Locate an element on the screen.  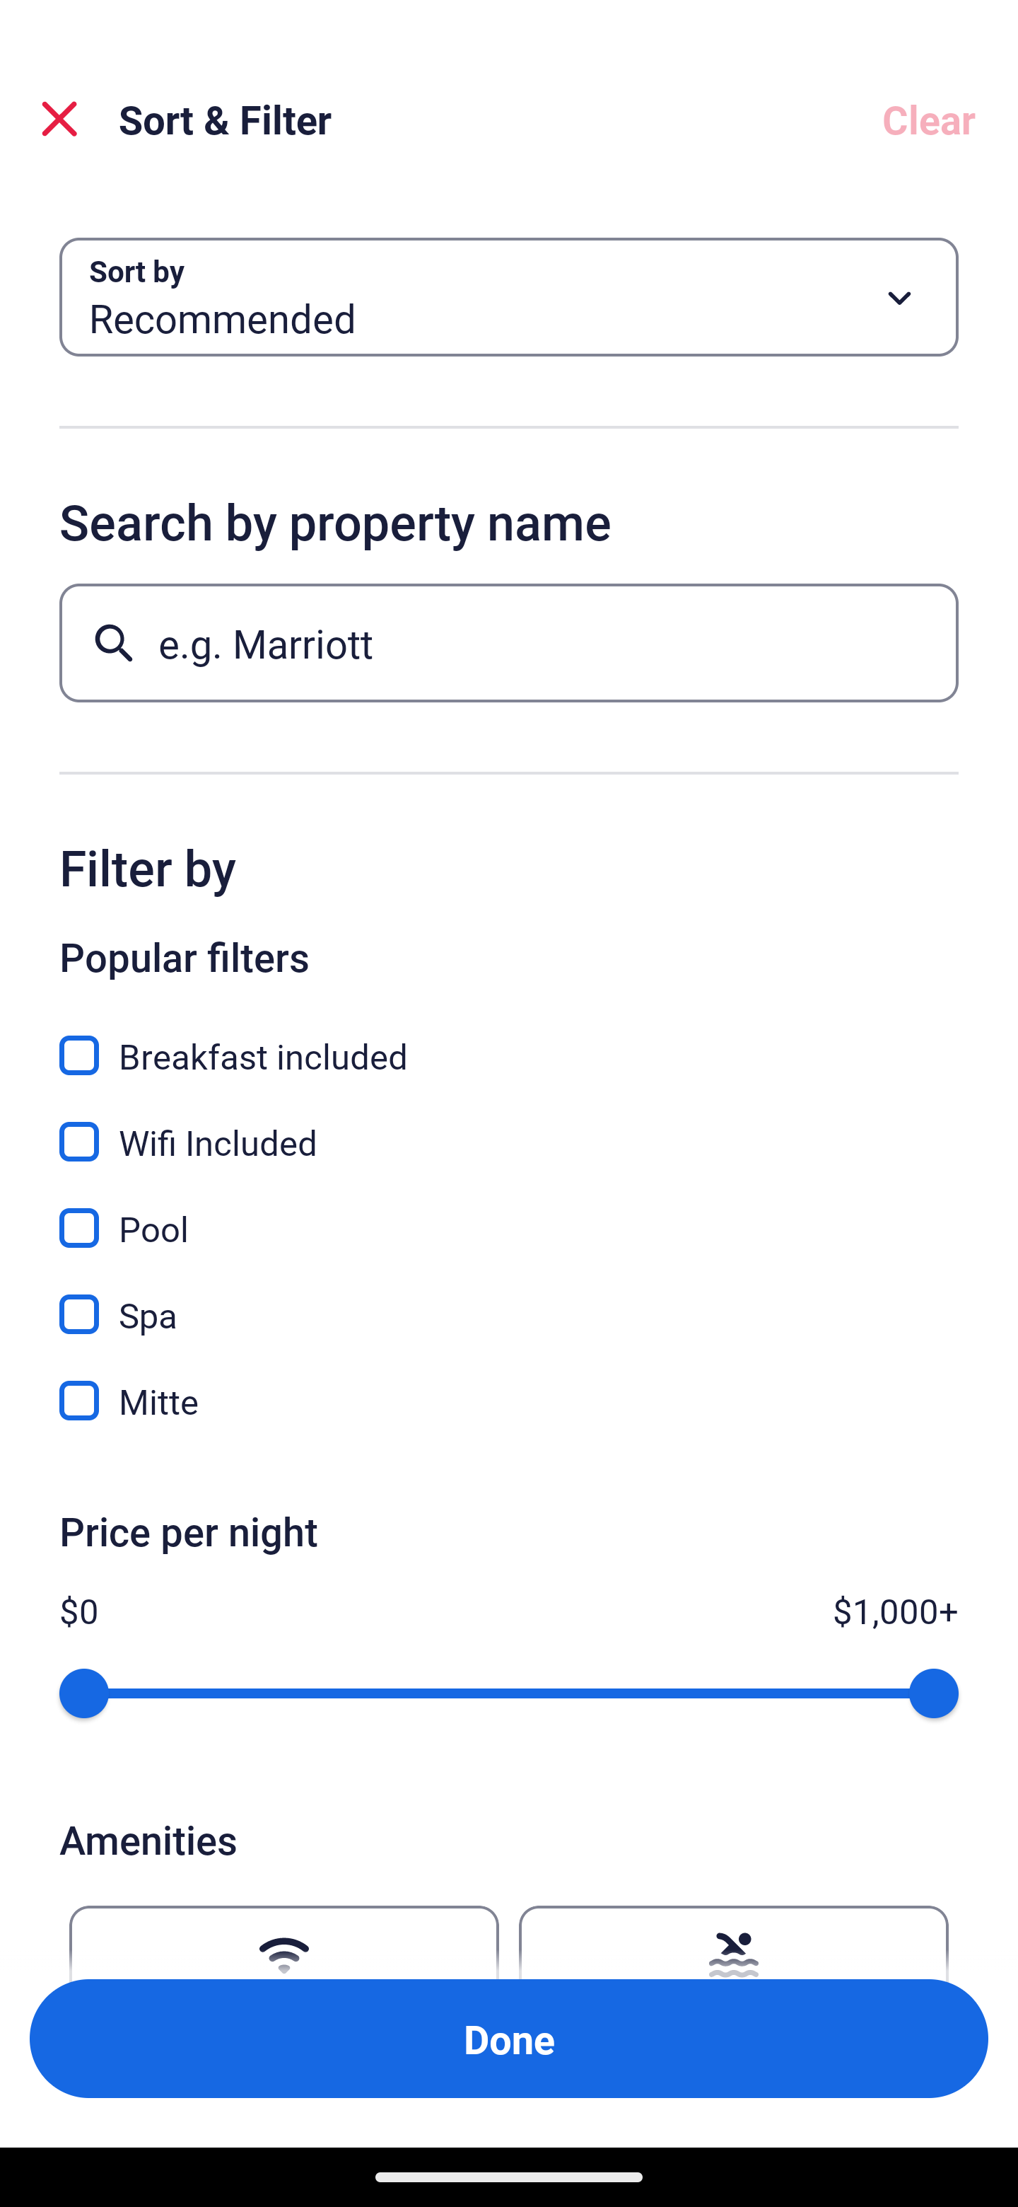
Pool, Pool is located at coordinates (509, 1212).